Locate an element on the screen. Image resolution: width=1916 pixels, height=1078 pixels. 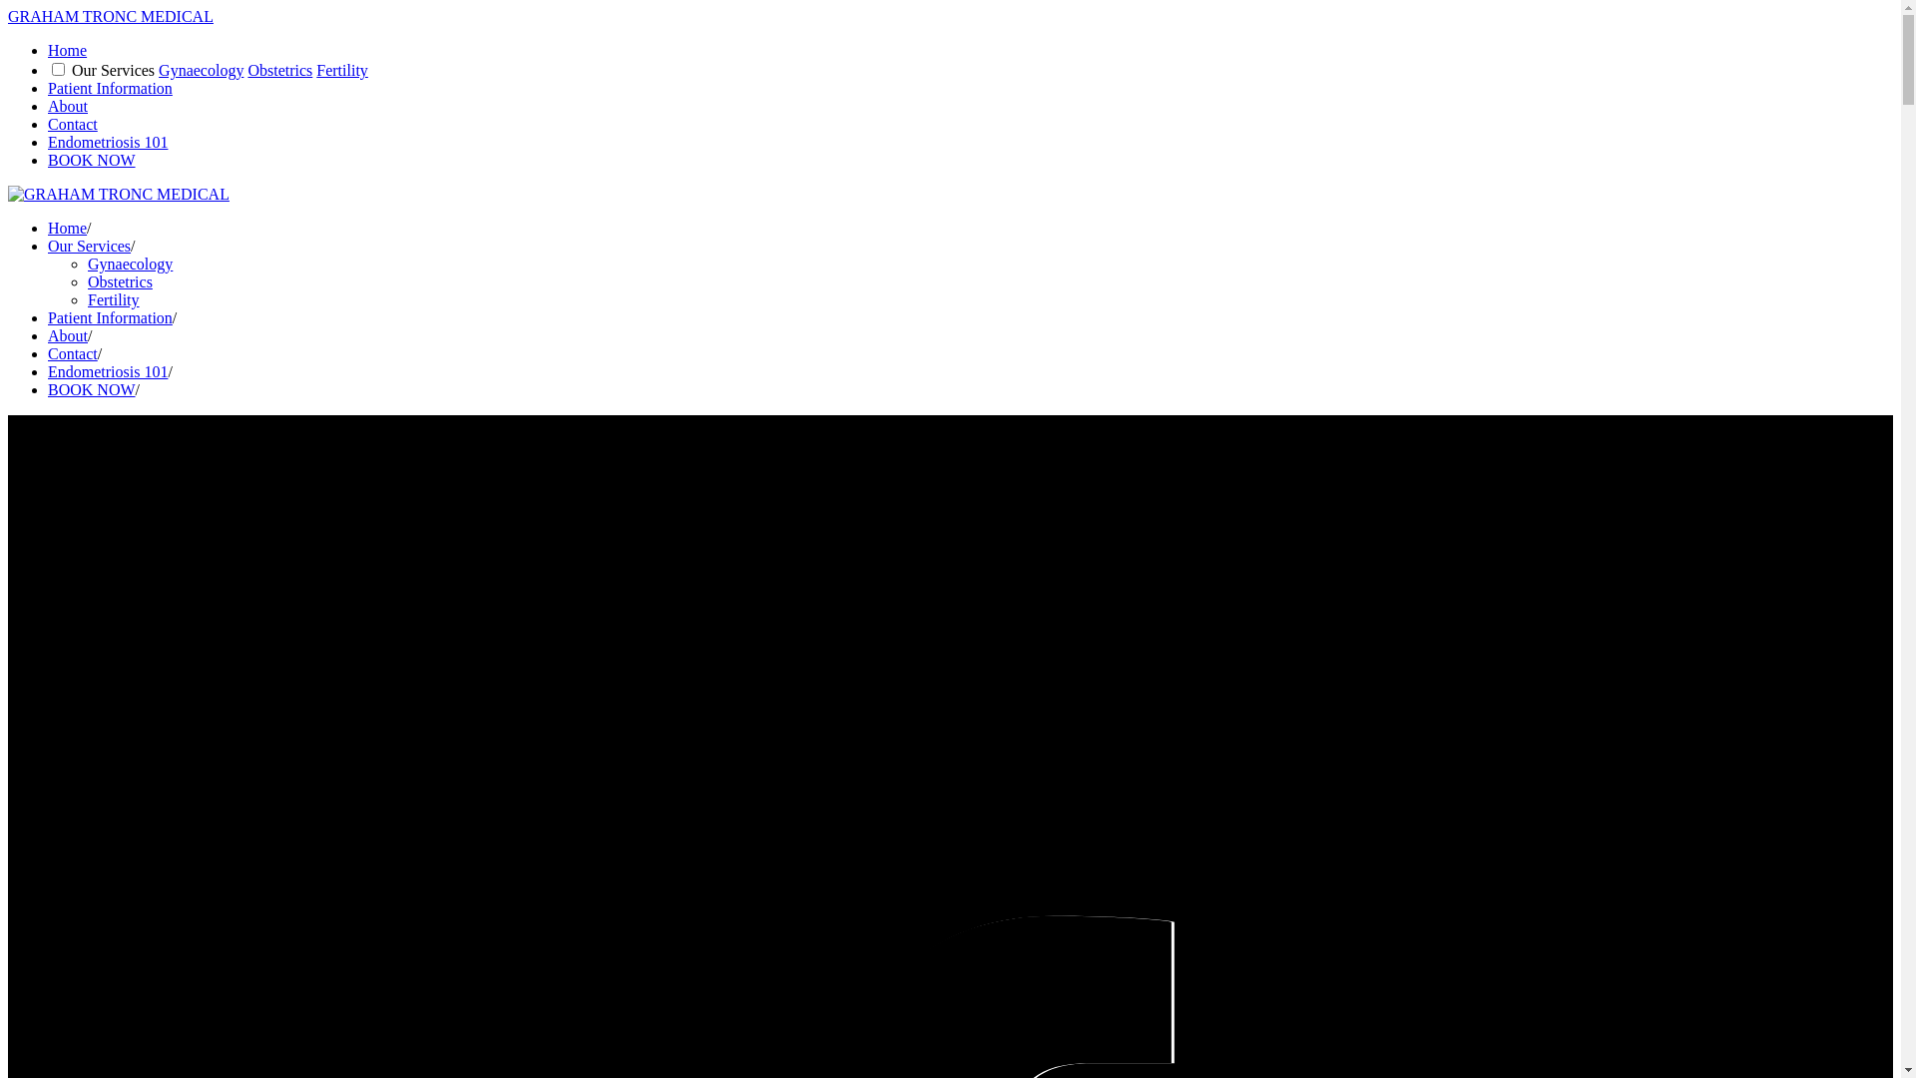
Patient Information is located at coordinates (110, 88).